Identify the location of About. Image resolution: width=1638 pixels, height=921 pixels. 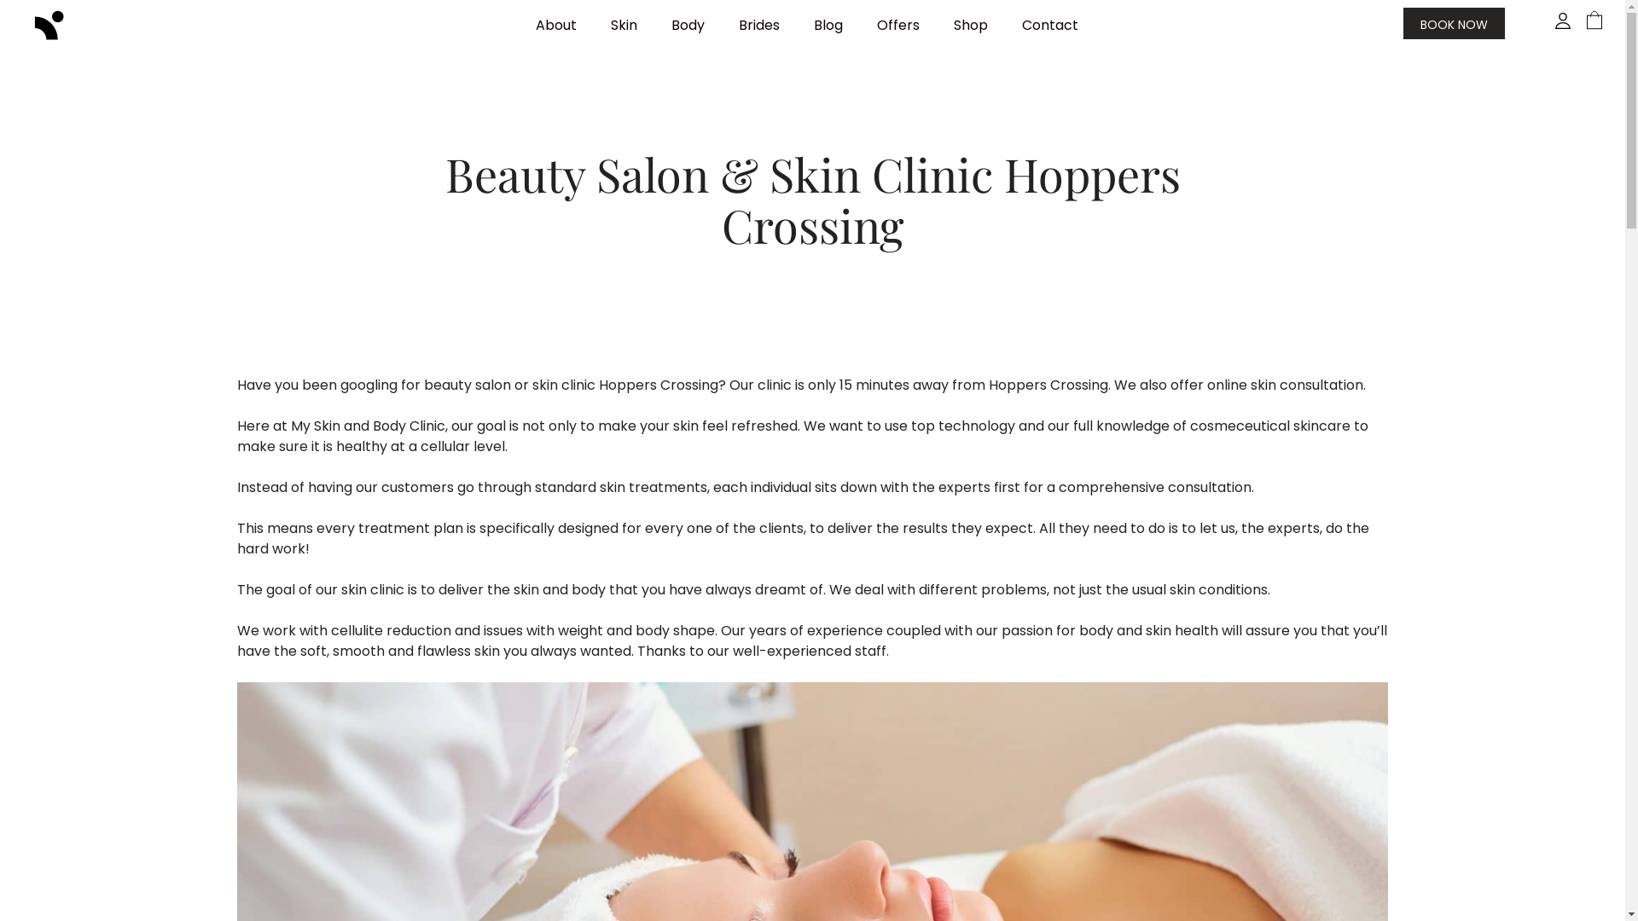
(556, 26).